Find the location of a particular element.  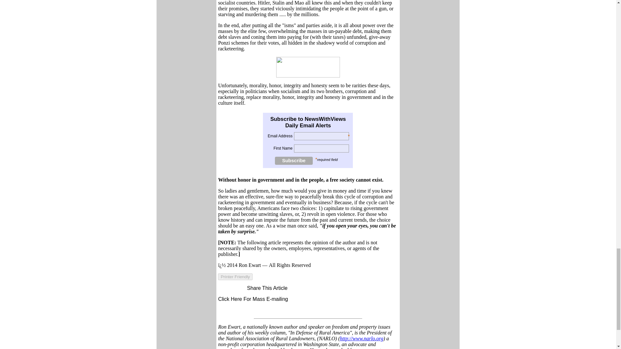

Share This Article is located at coordinates (264, 288).